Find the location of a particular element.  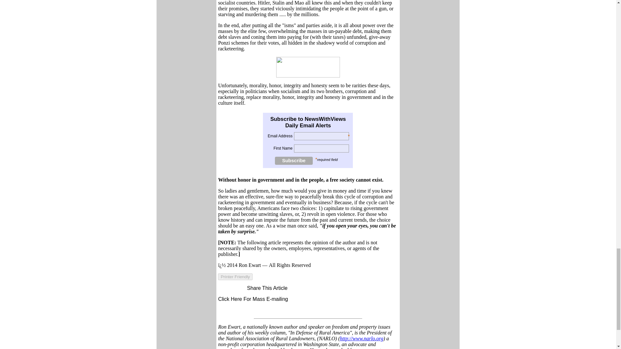

Share This Article is located at coordinates (264, 288).